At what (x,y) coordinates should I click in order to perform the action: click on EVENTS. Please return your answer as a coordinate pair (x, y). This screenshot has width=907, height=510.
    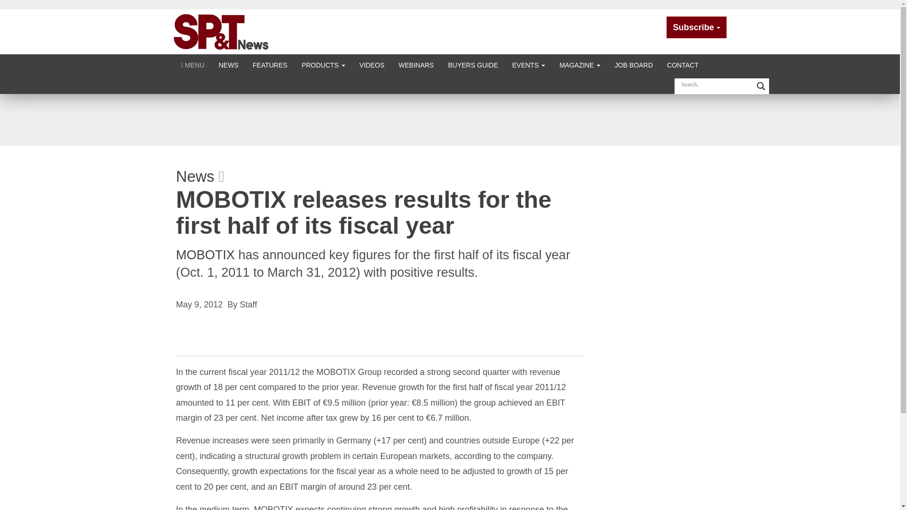
    Looking at the image, I should click on (529, 64).